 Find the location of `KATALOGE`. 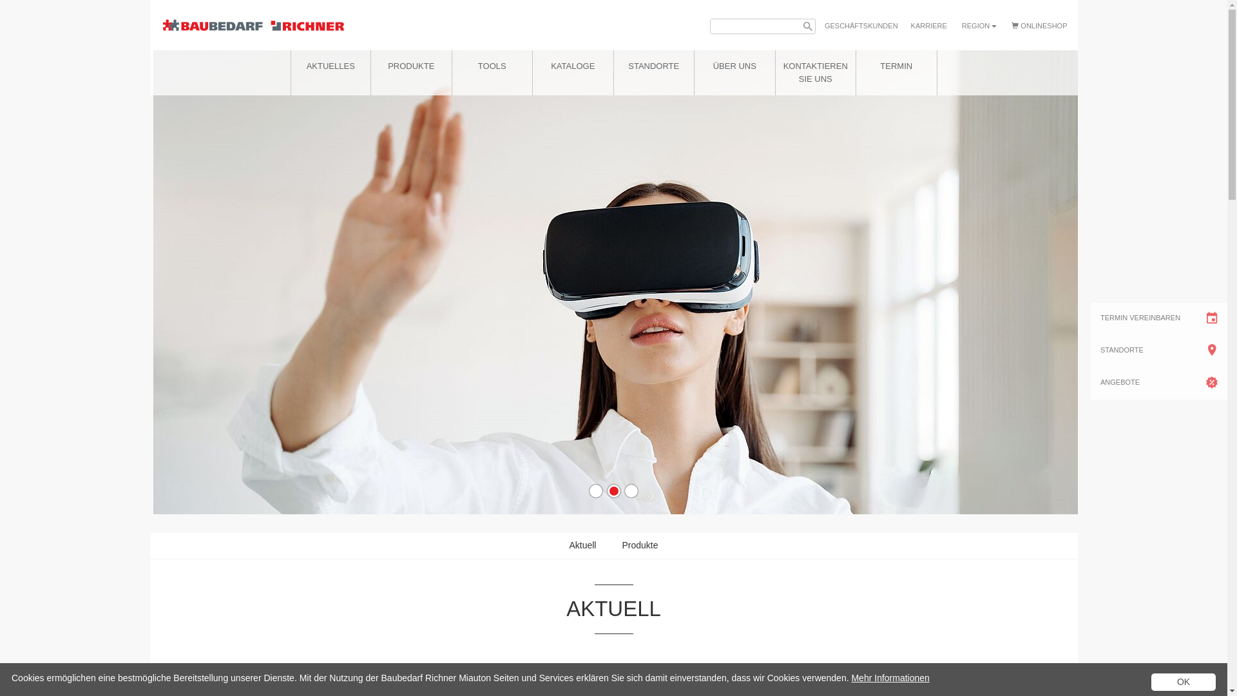

KATALOGE is located at coordinates (573, 66).